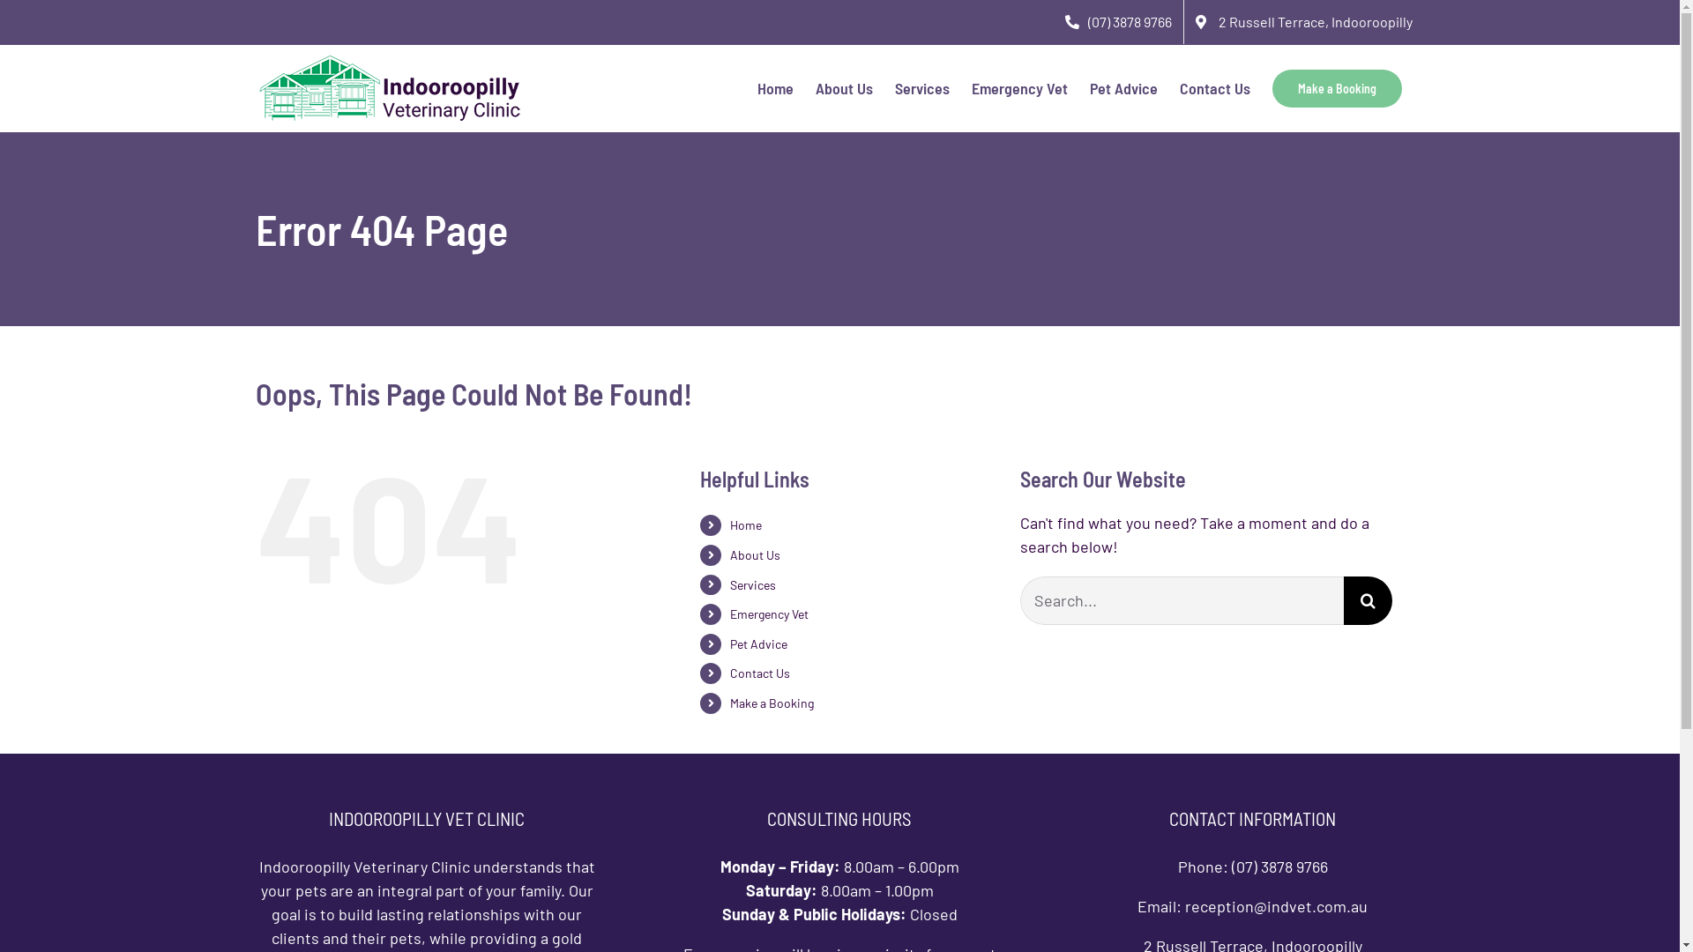 This screenshot has width=1693, height=952. Describe the element at coordinates (1253, 866) in the screenshot. I see `Phone: (07) 3878 9766` at that location.